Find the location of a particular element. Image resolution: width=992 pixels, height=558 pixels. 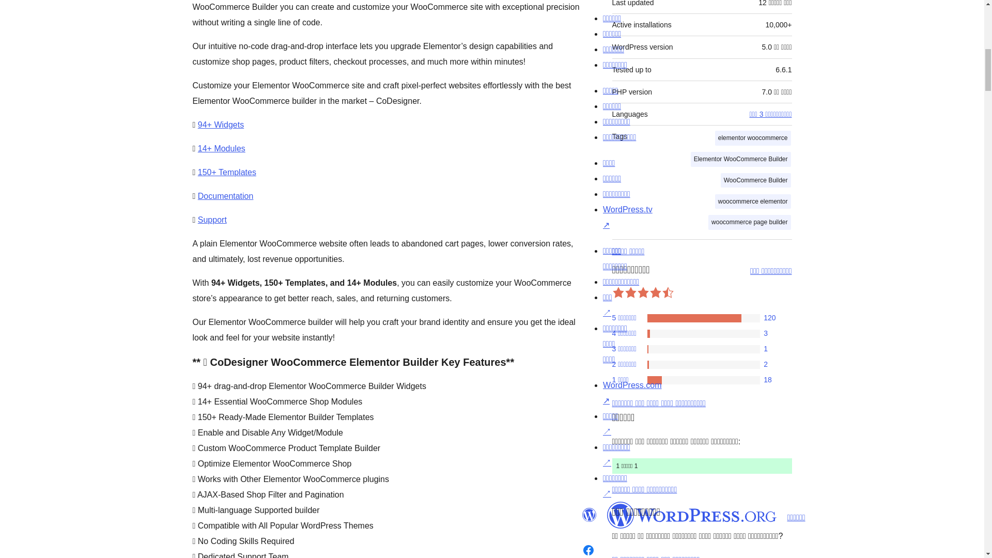

WordPress.org is located at coordinates (691, 515).